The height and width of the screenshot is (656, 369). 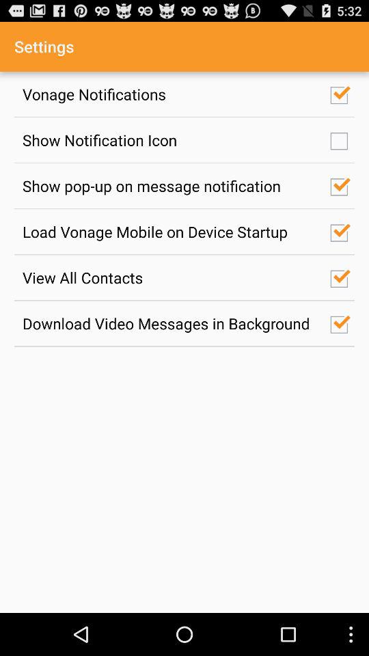 I want to click on jump to download video messages item, so click(x=169, y=323).